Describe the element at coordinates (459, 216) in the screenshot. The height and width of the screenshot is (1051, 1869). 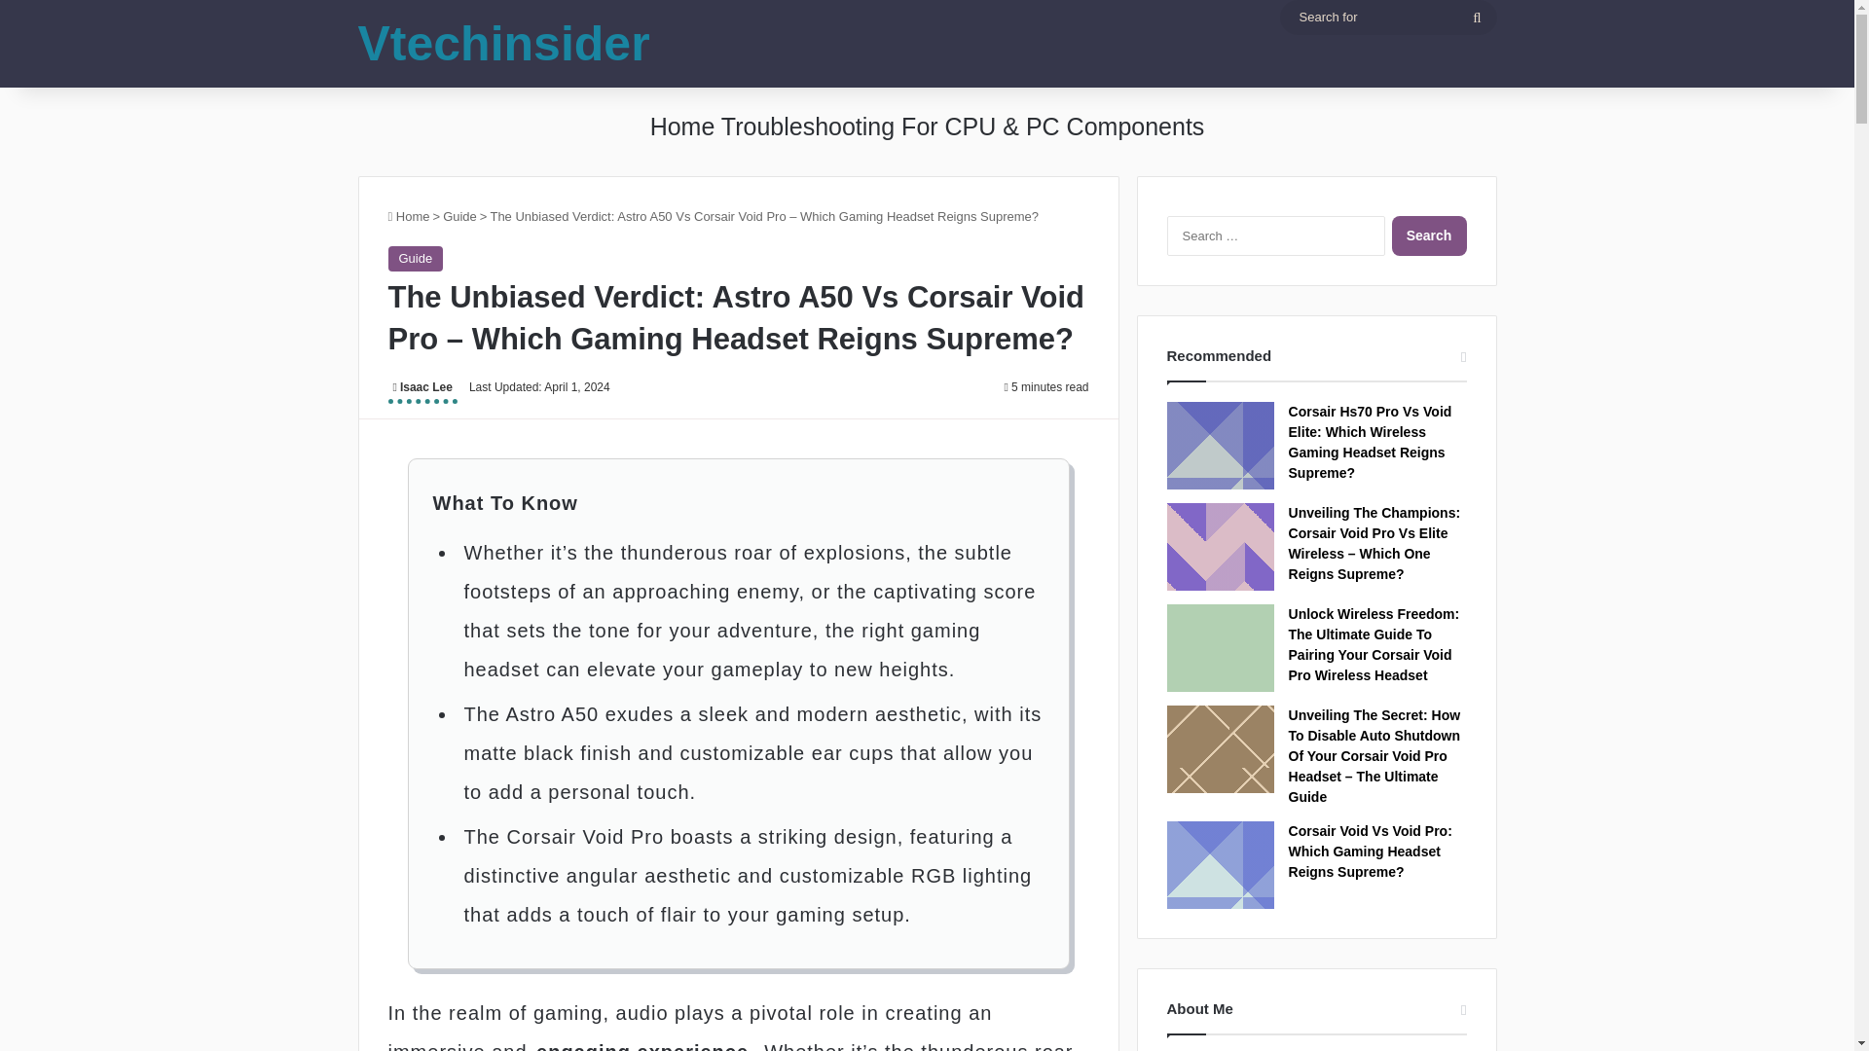
I see `Guide` at that location.